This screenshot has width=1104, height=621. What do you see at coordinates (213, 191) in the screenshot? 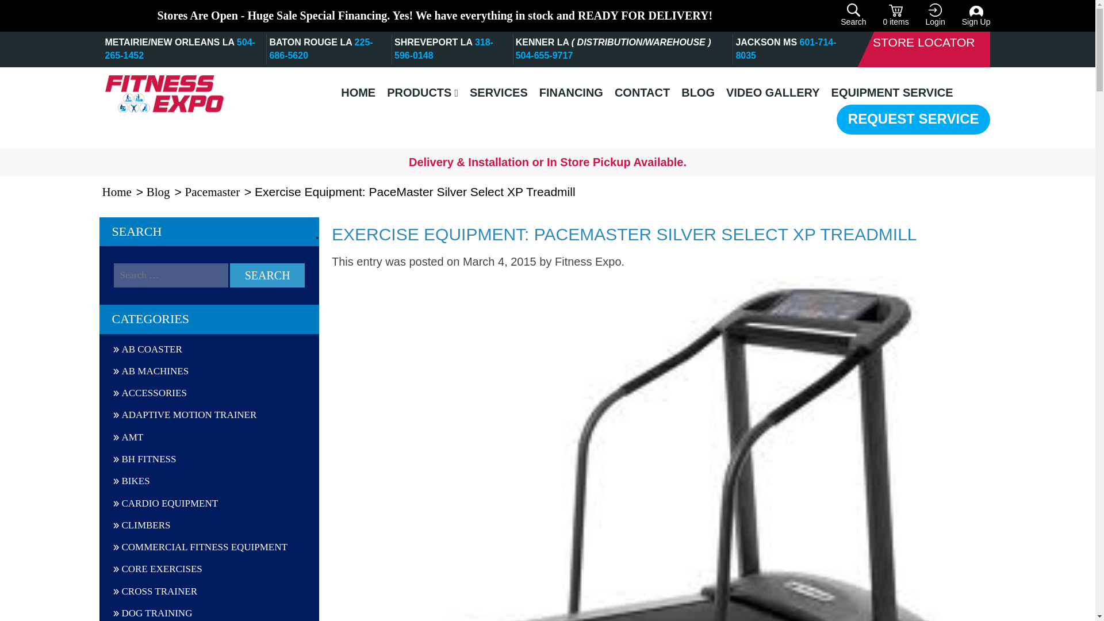
I see `Go to the Pacemaster category archives.` at bounding box center [213, 191].